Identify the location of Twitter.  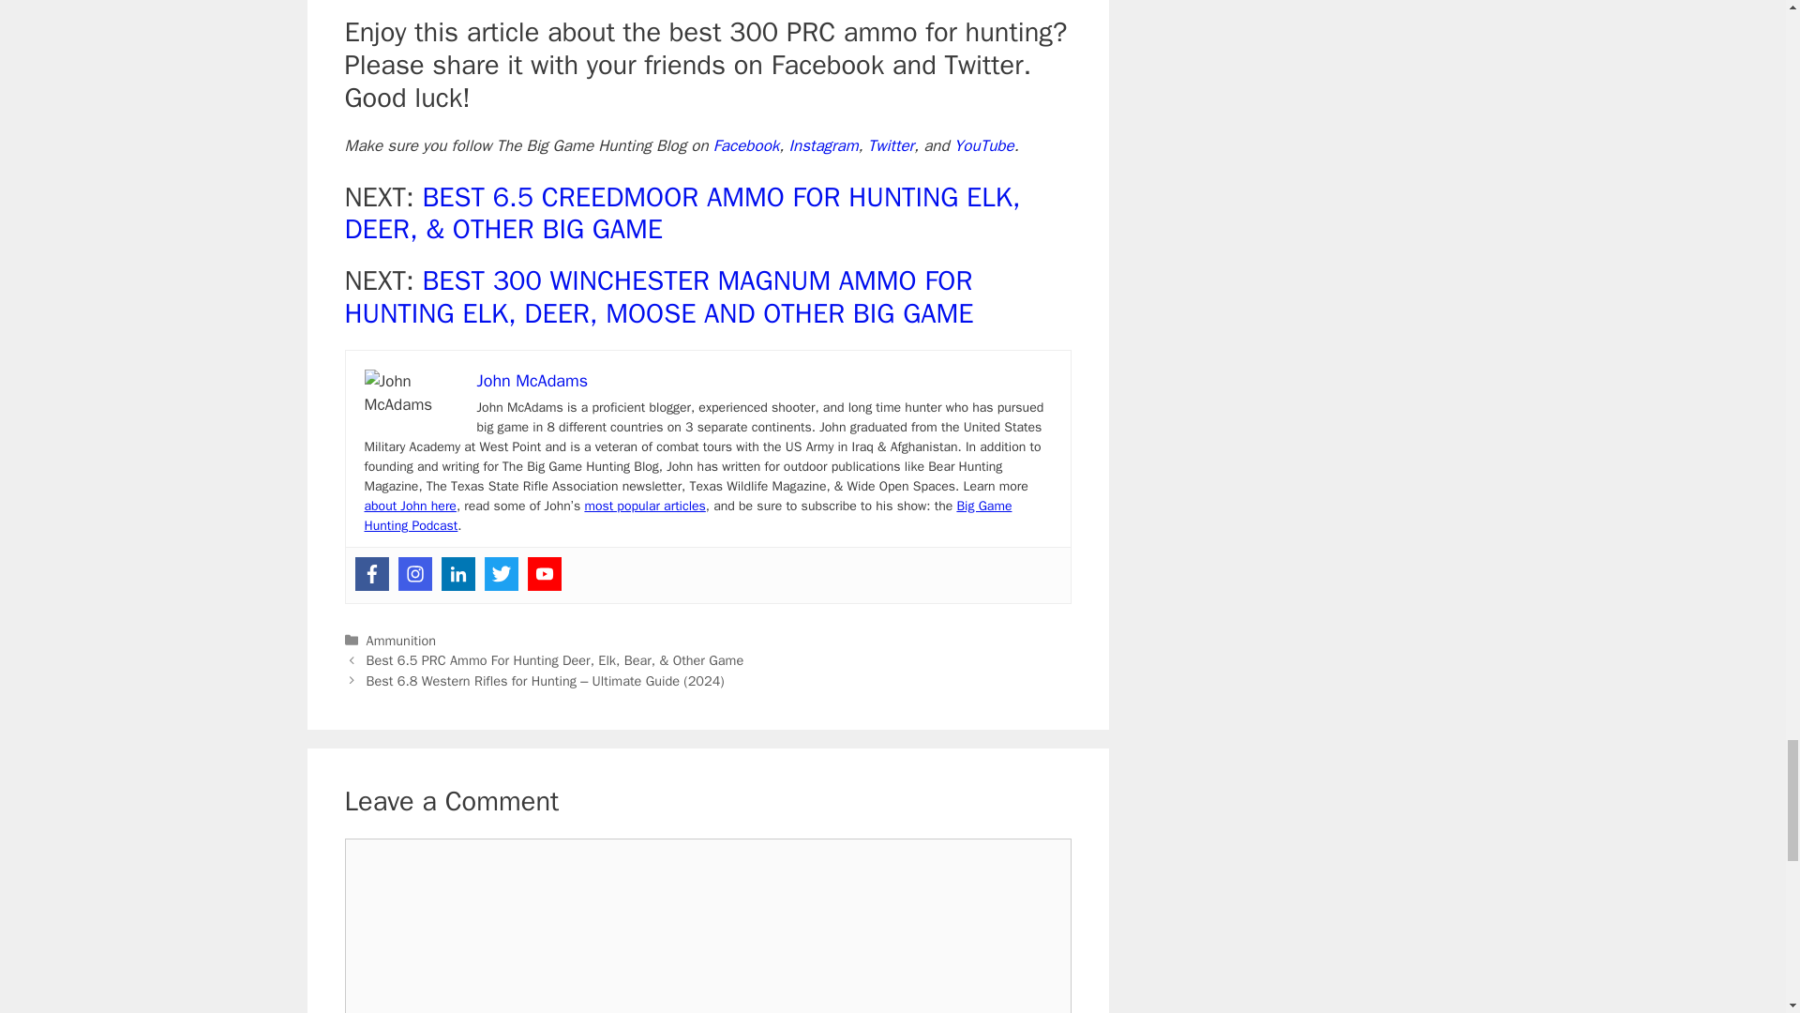
(501, 574).